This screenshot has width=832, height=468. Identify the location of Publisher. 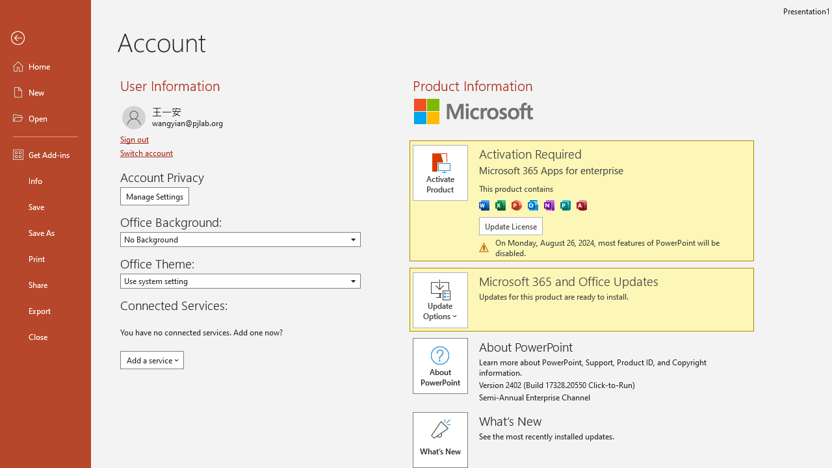
(565, 205).